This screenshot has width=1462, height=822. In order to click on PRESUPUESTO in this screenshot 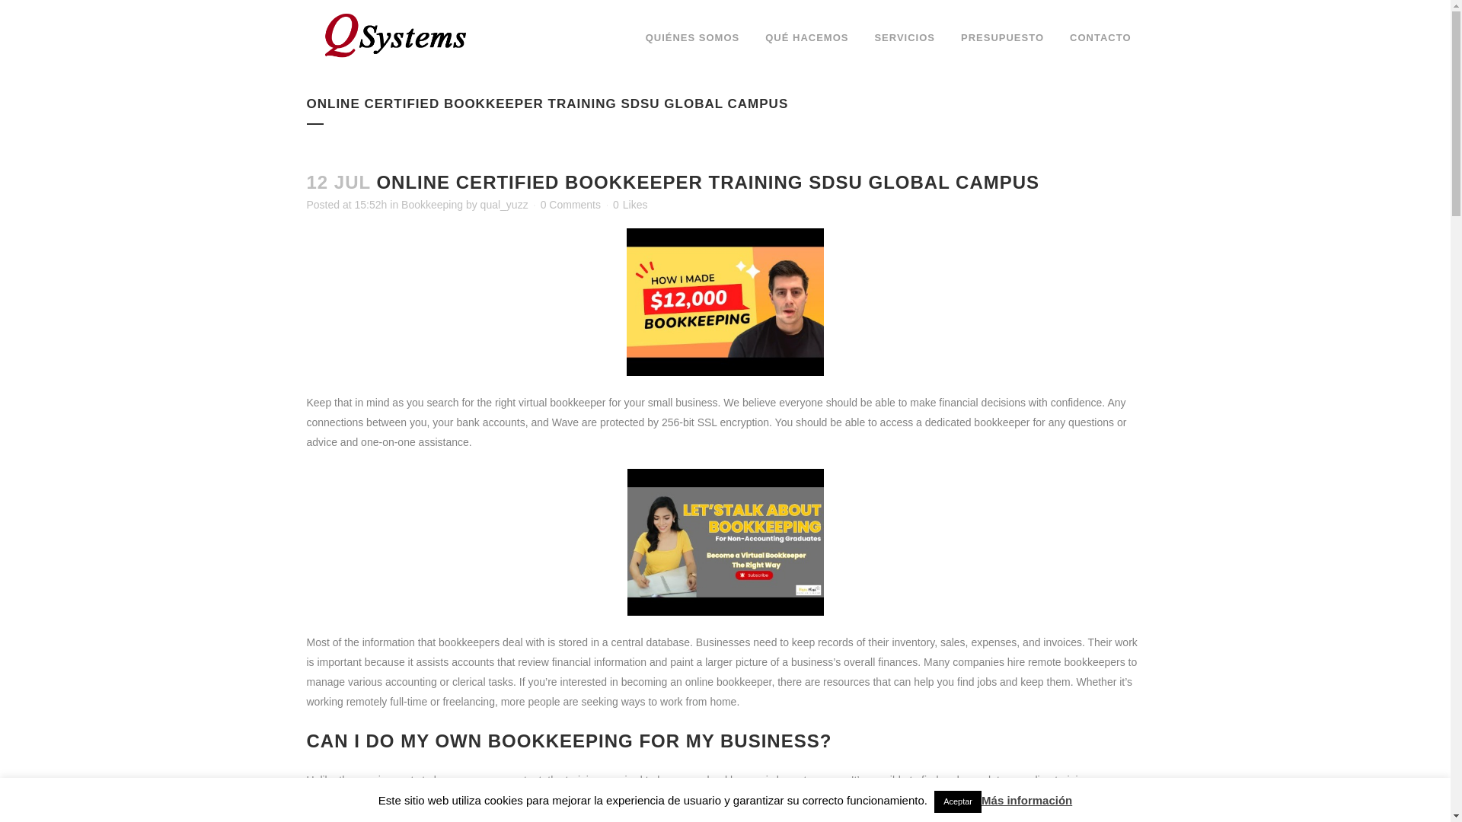, I will do `click(1002, 38)`.